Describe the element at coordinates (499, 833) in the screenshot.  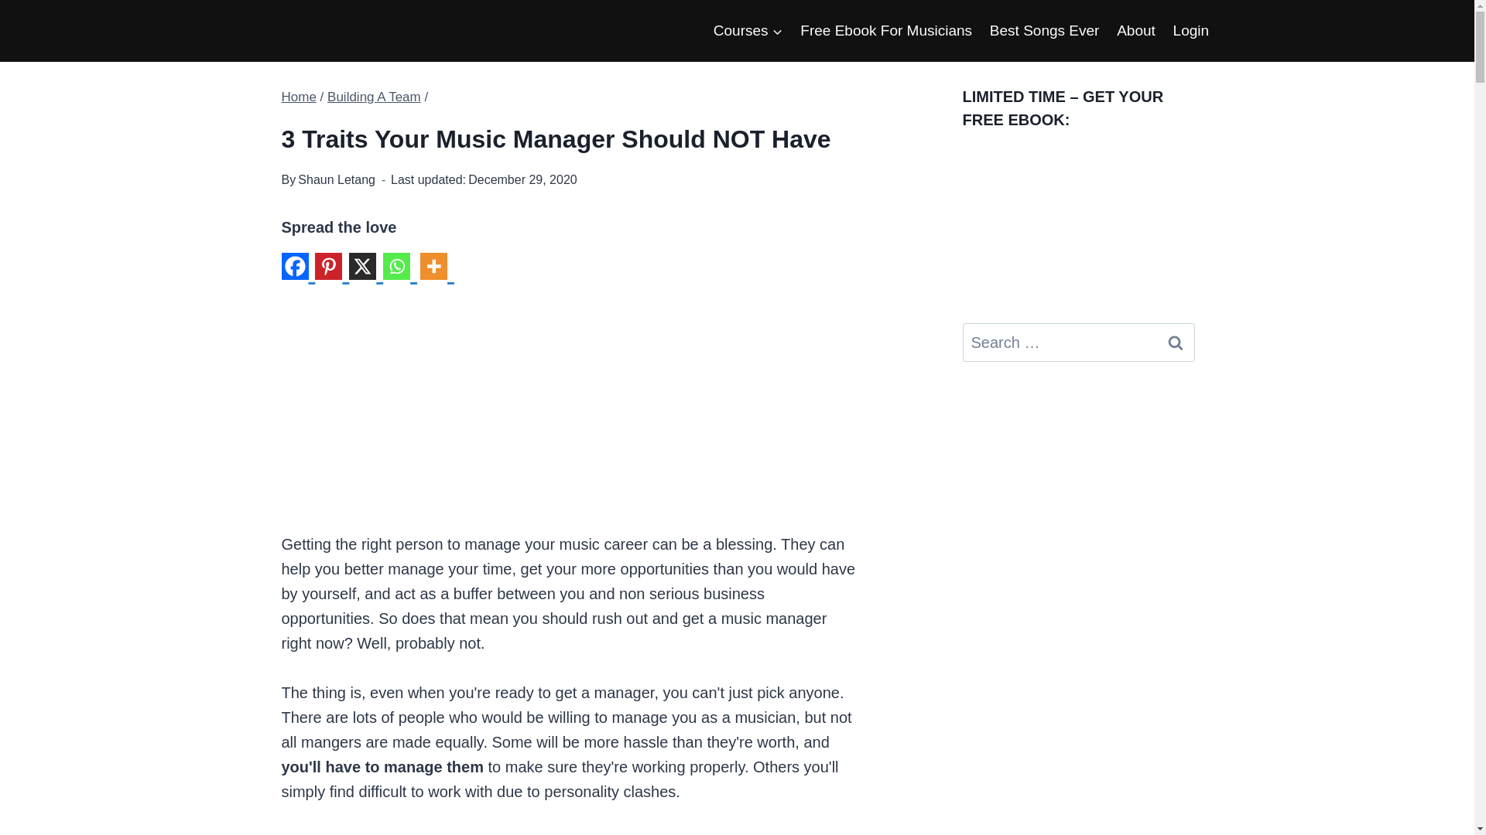
I see `find a music manager` at that location.